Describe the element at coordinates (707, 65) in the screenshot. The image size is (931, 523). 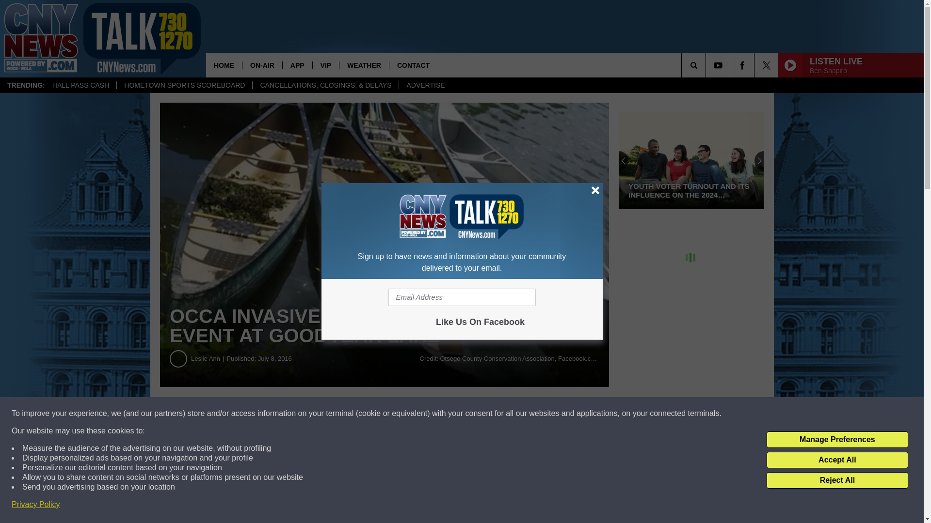
I see `SEARCH` at that location.